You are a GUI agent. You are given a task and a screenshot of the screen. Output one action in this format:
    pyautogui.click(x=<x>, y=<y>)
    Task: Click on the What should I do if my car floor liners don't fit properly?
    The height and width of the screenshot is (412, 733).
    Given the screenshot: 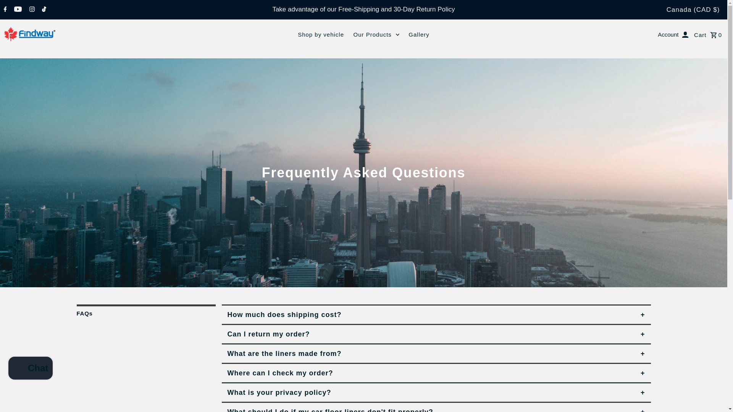 What is the action you would take?
    pyautogui.click(x=436, y=407)
    